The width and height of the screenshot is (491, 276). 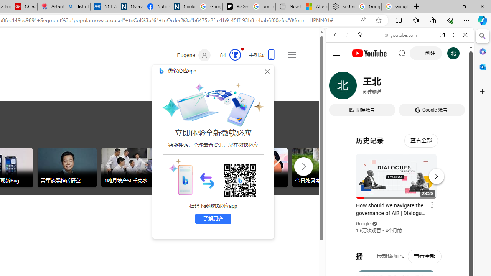 What do you see at coordinates (378, 20) in the screenshot?
I see `Add this page to favorites (Ctrl+D)` at bounding box center [378, 20].